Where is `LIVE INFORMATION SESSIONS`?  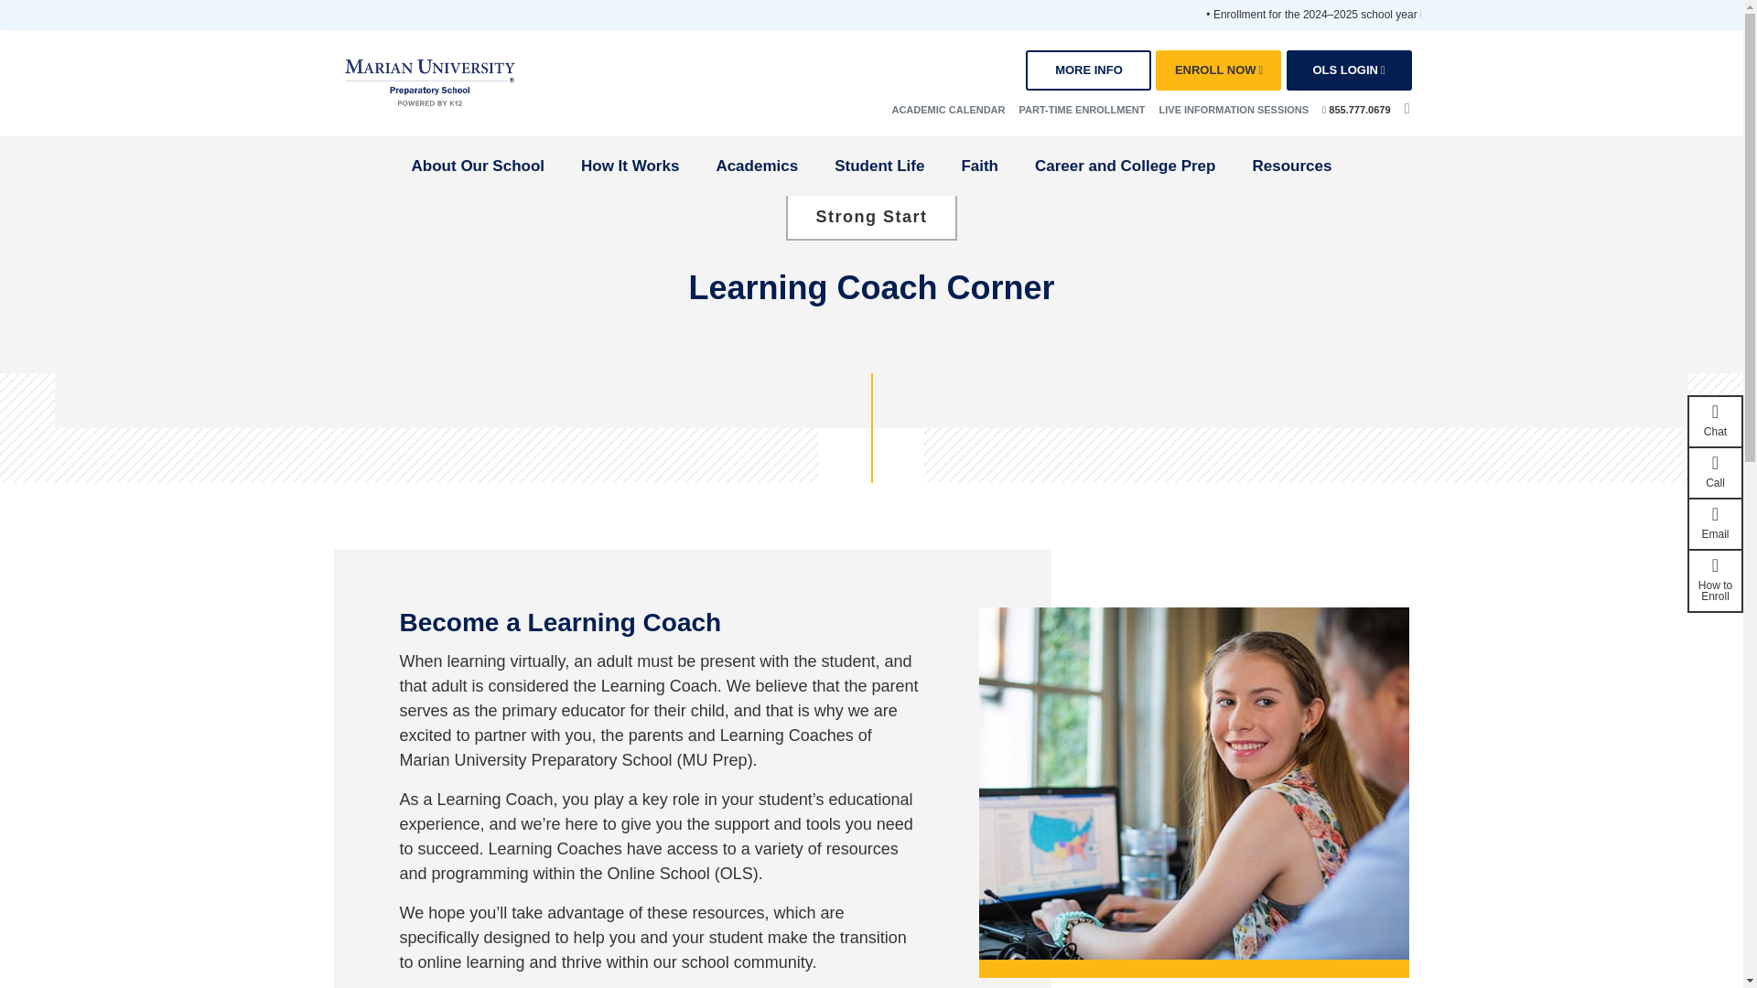
LIVE INFORMATION SESSIONS is located at coordinates (1234, 110).